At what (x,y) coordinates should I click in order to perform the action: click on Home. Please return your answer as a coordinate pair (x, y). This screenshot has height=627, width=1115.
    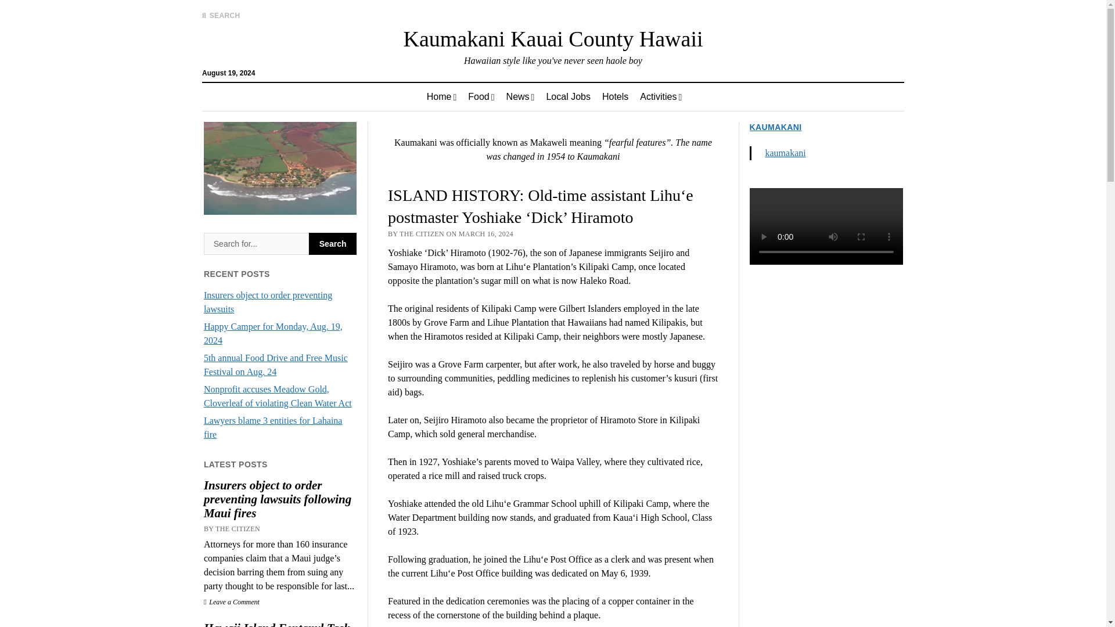
    Looking at the image, I should click on (441, 96).